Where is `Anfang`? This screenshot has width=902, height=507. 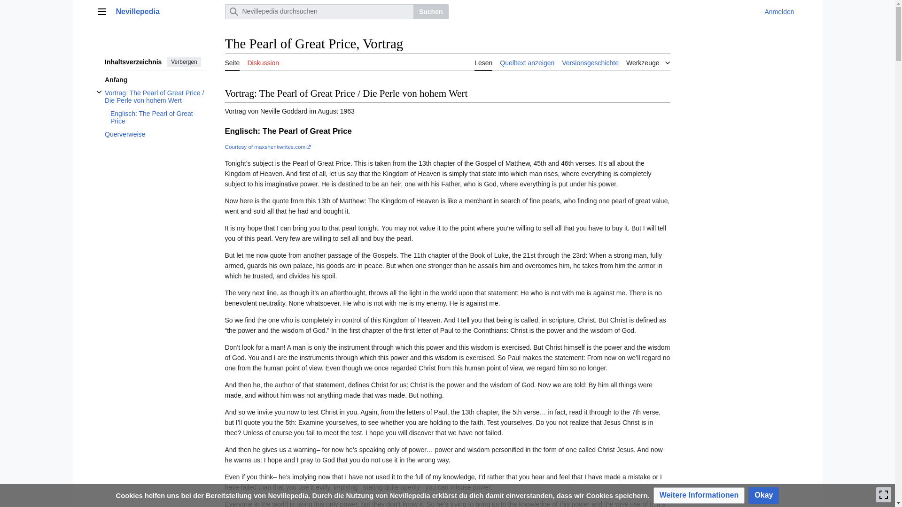 Anfang is located at coordinates (155, 79).